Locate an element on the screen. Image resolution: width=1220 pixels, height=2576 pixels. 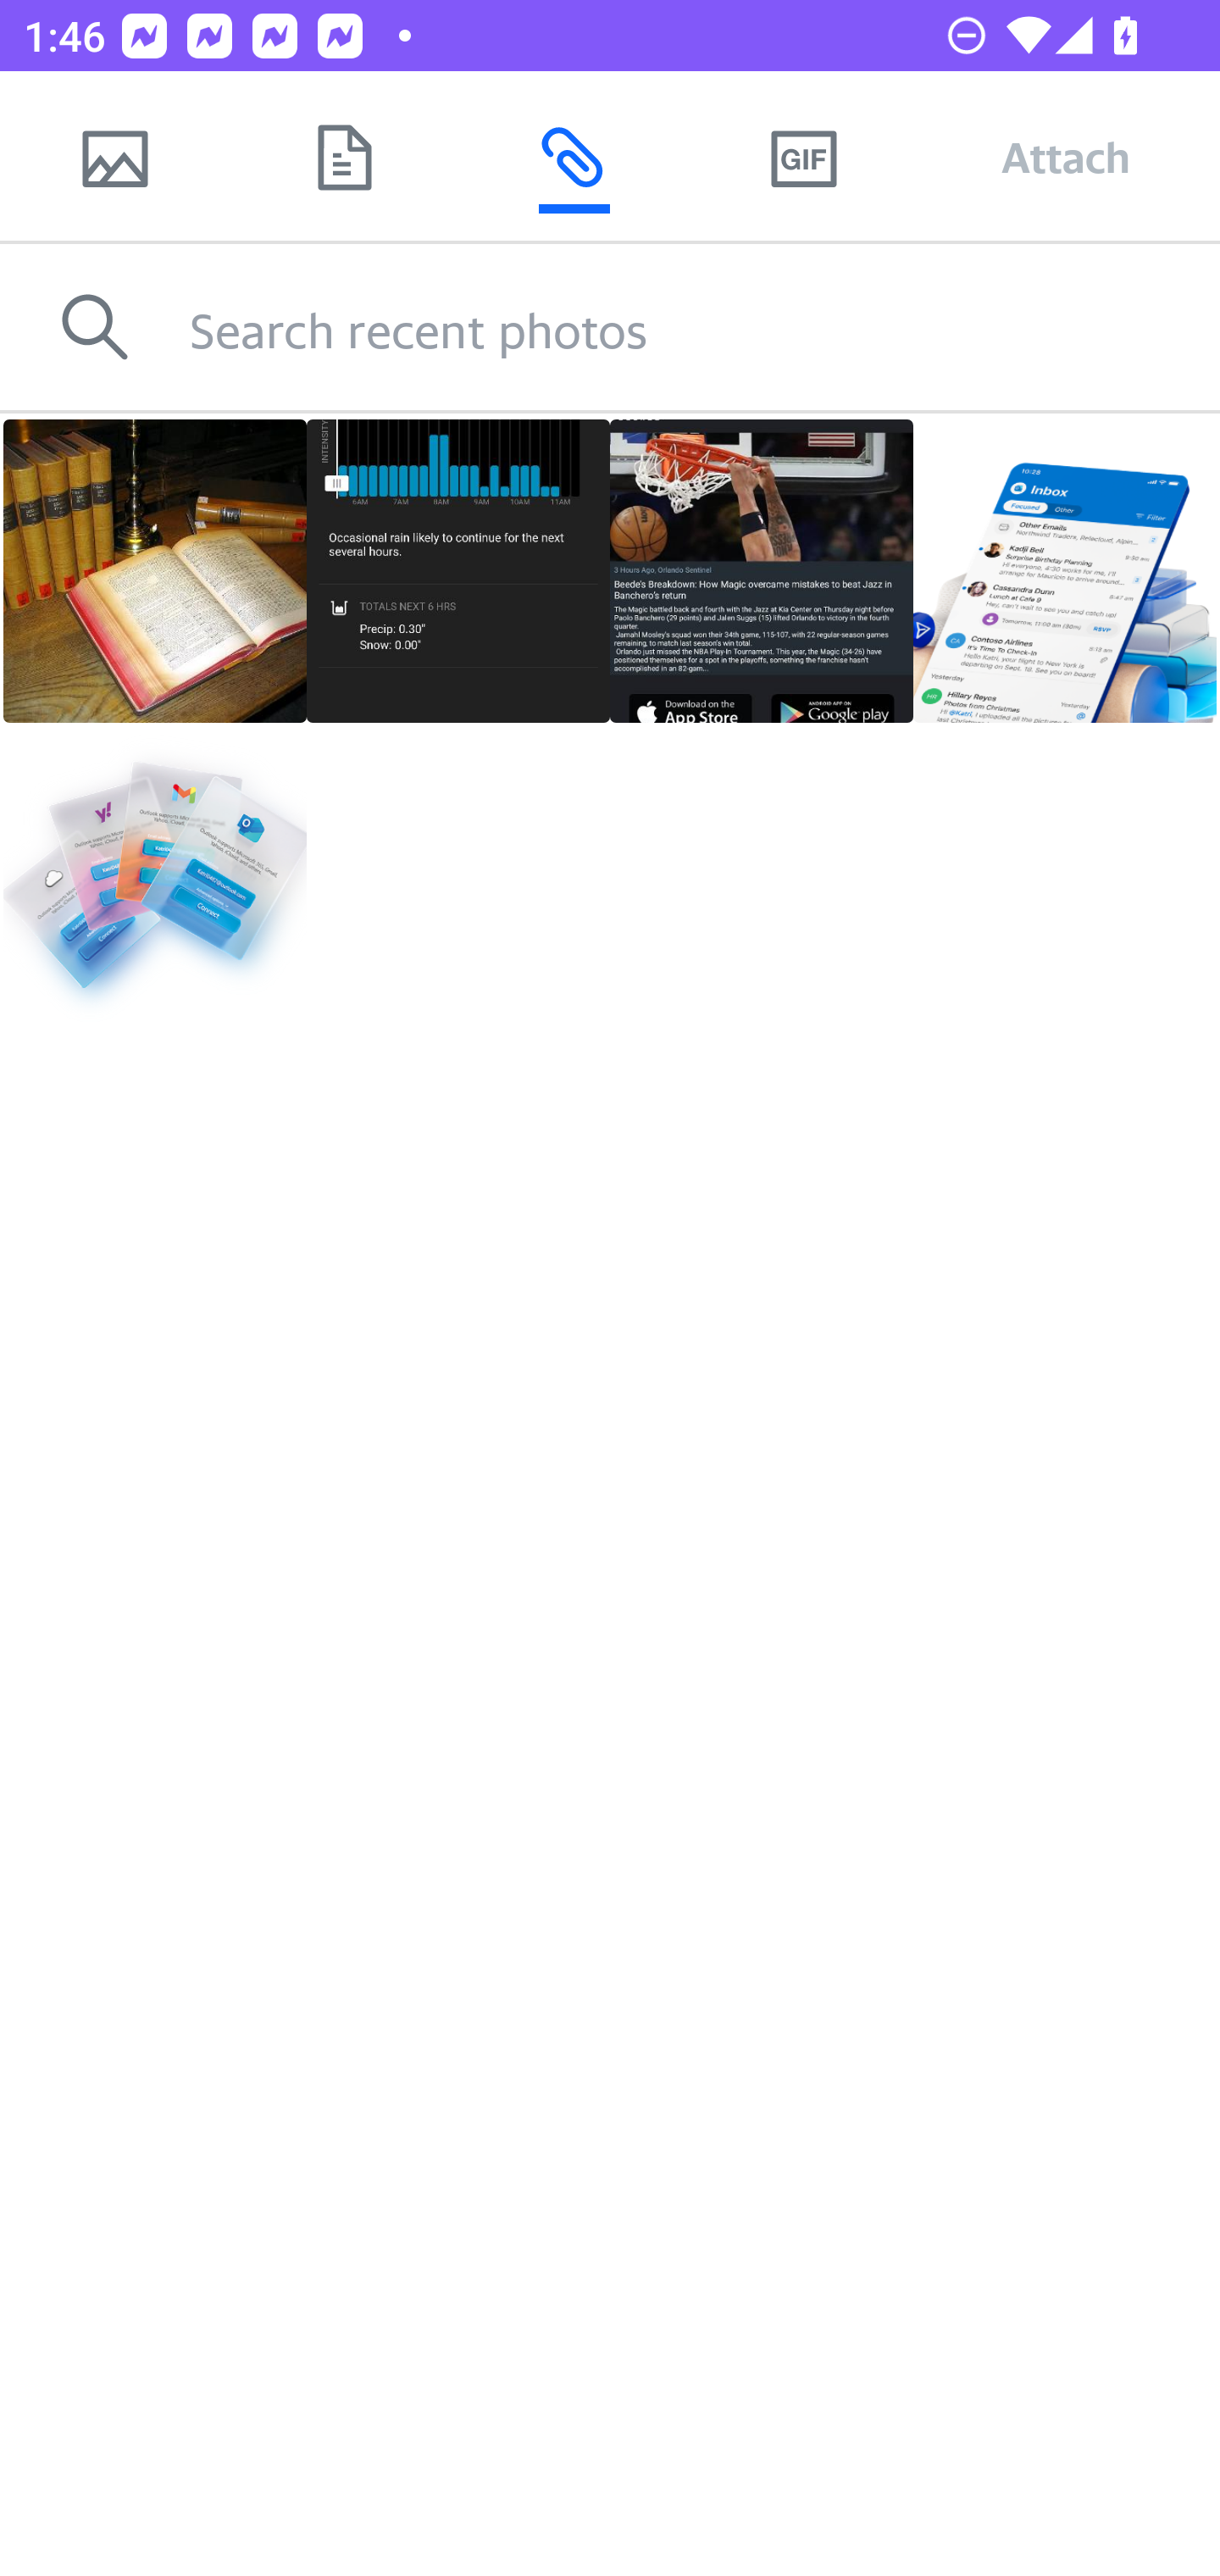
1758438839.jpg is located at coordinates (762, 571).